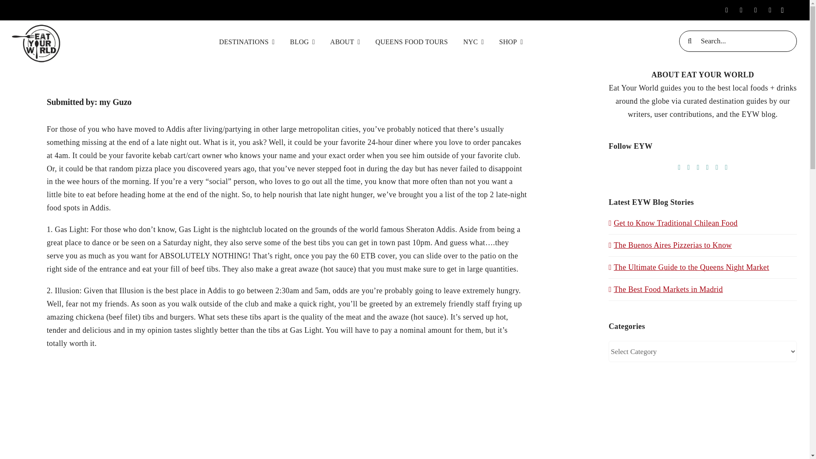 This screenshot has width=816, height=459. I want to click on DESTINATIONS, so click(247, 41).